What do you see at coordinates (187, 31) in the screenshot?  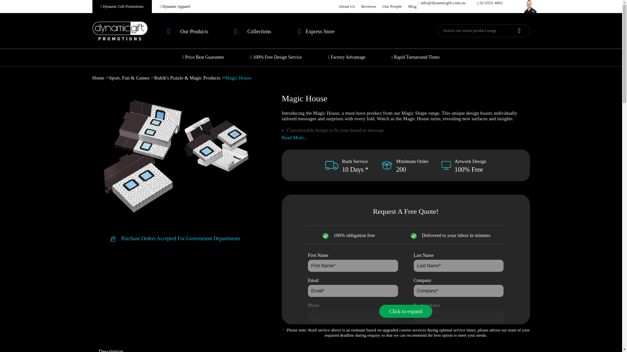 I see `Our Products` at bounding box center [187, 31].